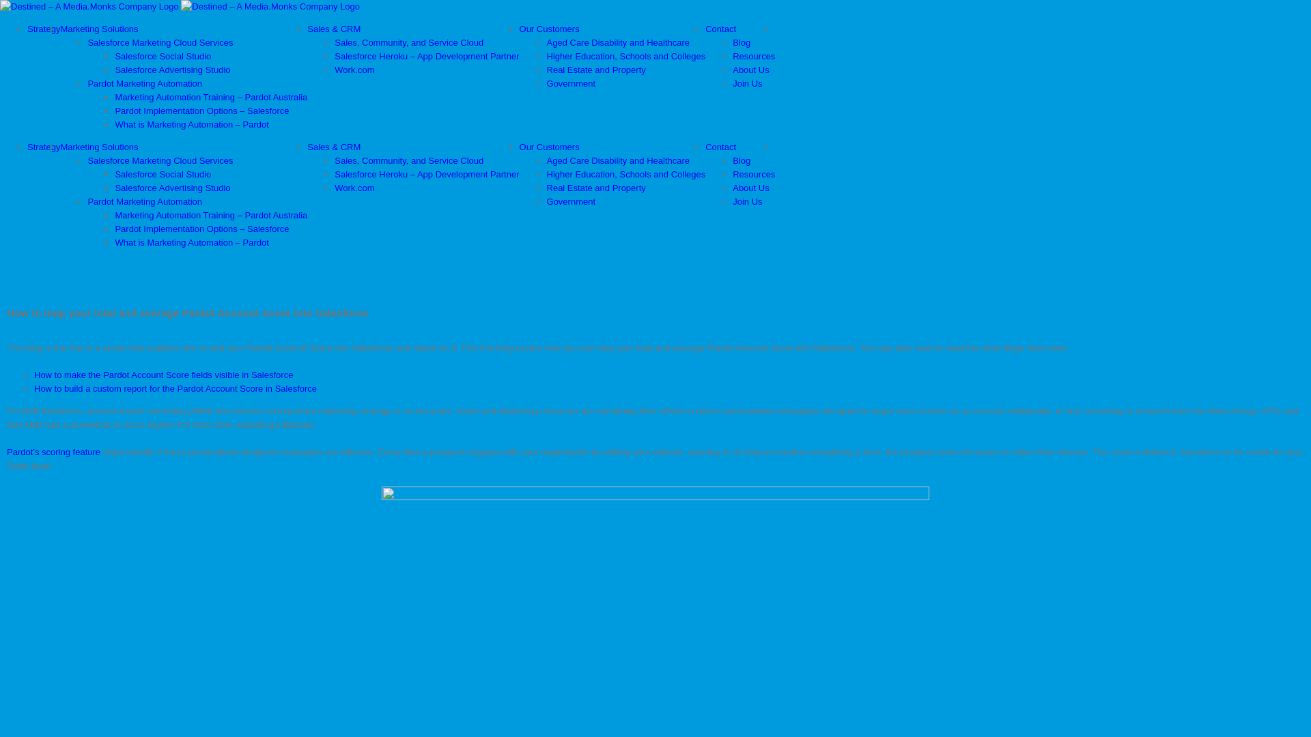 The width and height of the screenshot is (1311, 737). What do you see at coordinates (751, 70) in the screenshot?
I see `About Us` at bounding box center [751, 70].